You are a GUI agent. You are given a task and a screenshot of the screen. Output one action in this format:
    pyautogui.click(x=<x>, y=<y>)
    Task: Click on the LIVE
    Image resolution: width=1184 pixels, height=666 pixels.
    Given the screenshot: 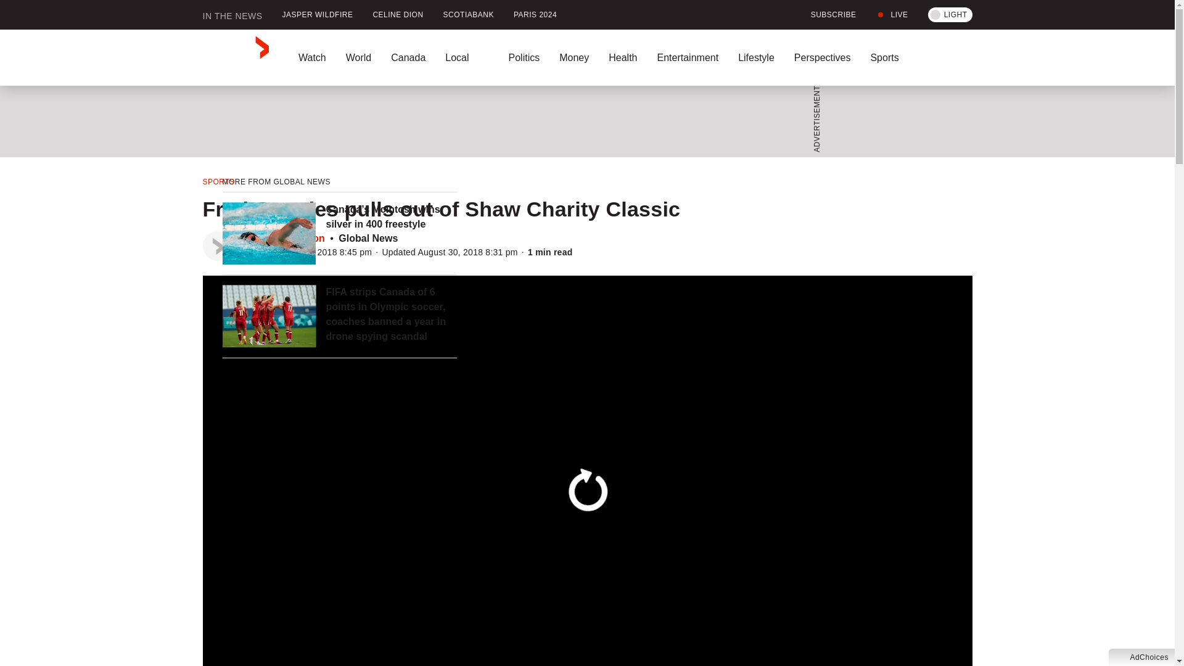 What is the action you would take?
    pyautogui.click(x=892, y=15)
    